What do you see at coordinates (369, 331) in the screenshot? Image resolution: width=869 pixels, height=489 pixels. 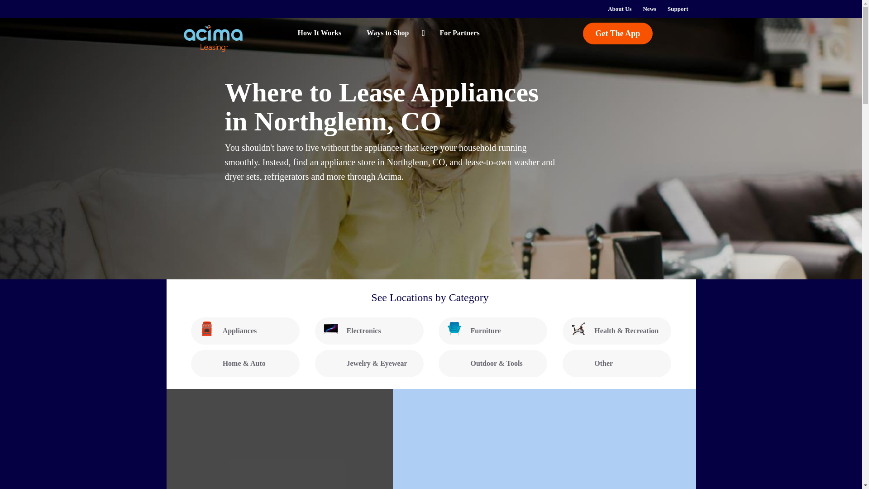 I see `Electronics` at bounding box center [369, 331].